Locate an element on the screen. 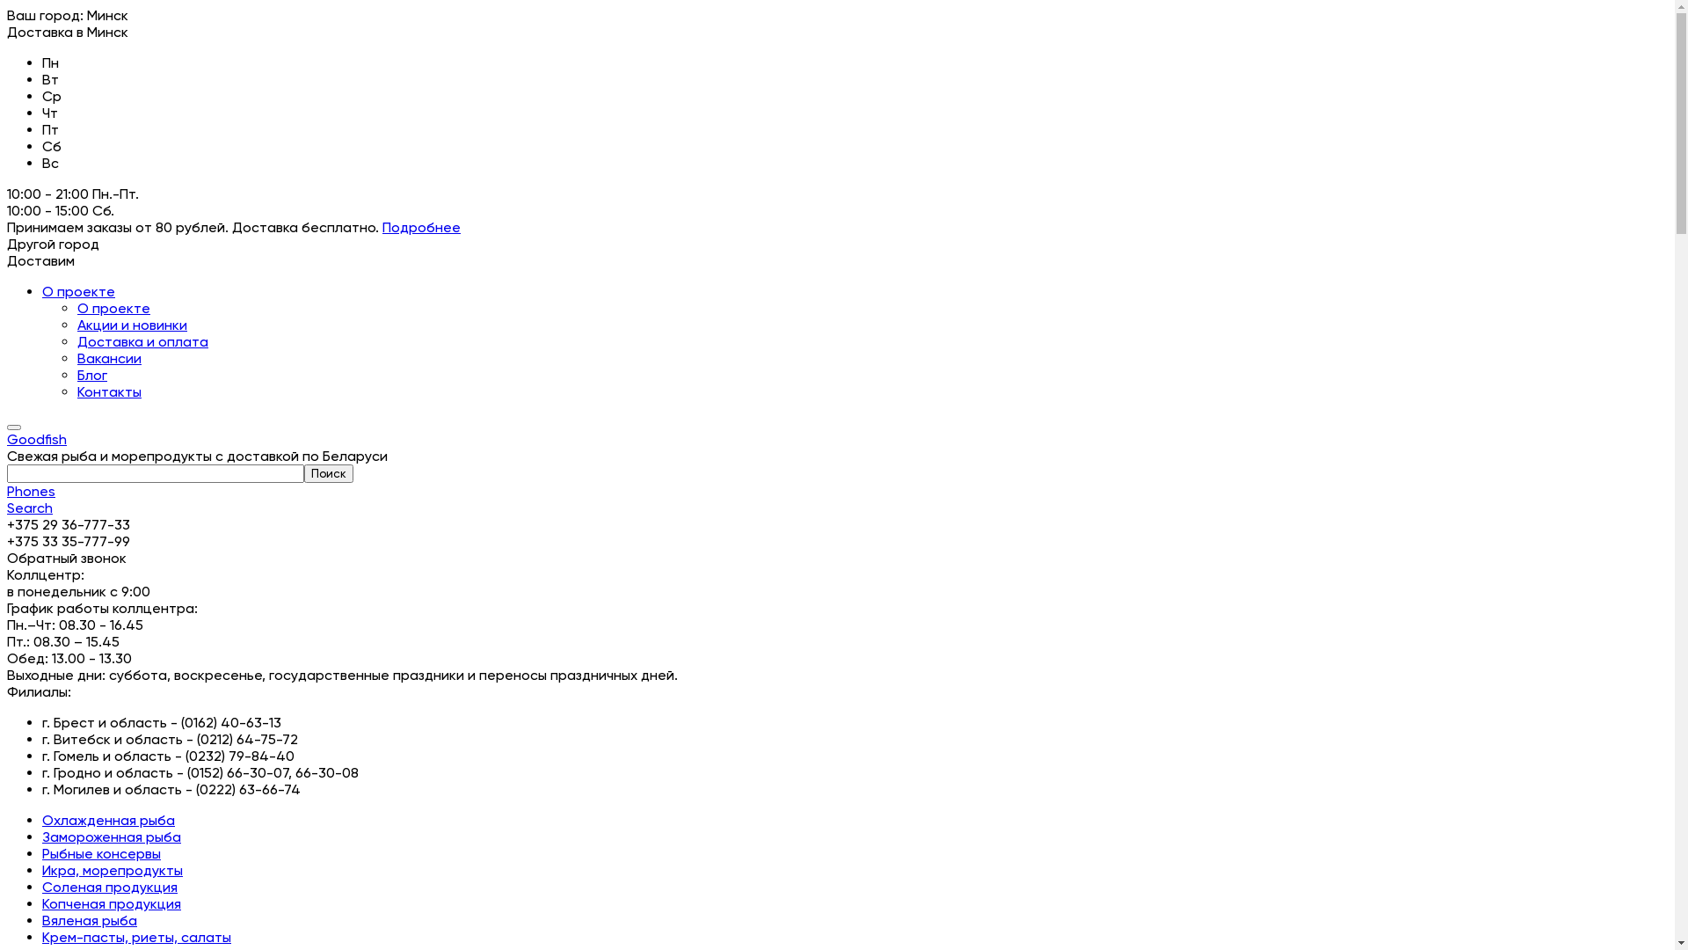 The image size is (1688, 950). Goodfish is located at coordinates (837, 439).